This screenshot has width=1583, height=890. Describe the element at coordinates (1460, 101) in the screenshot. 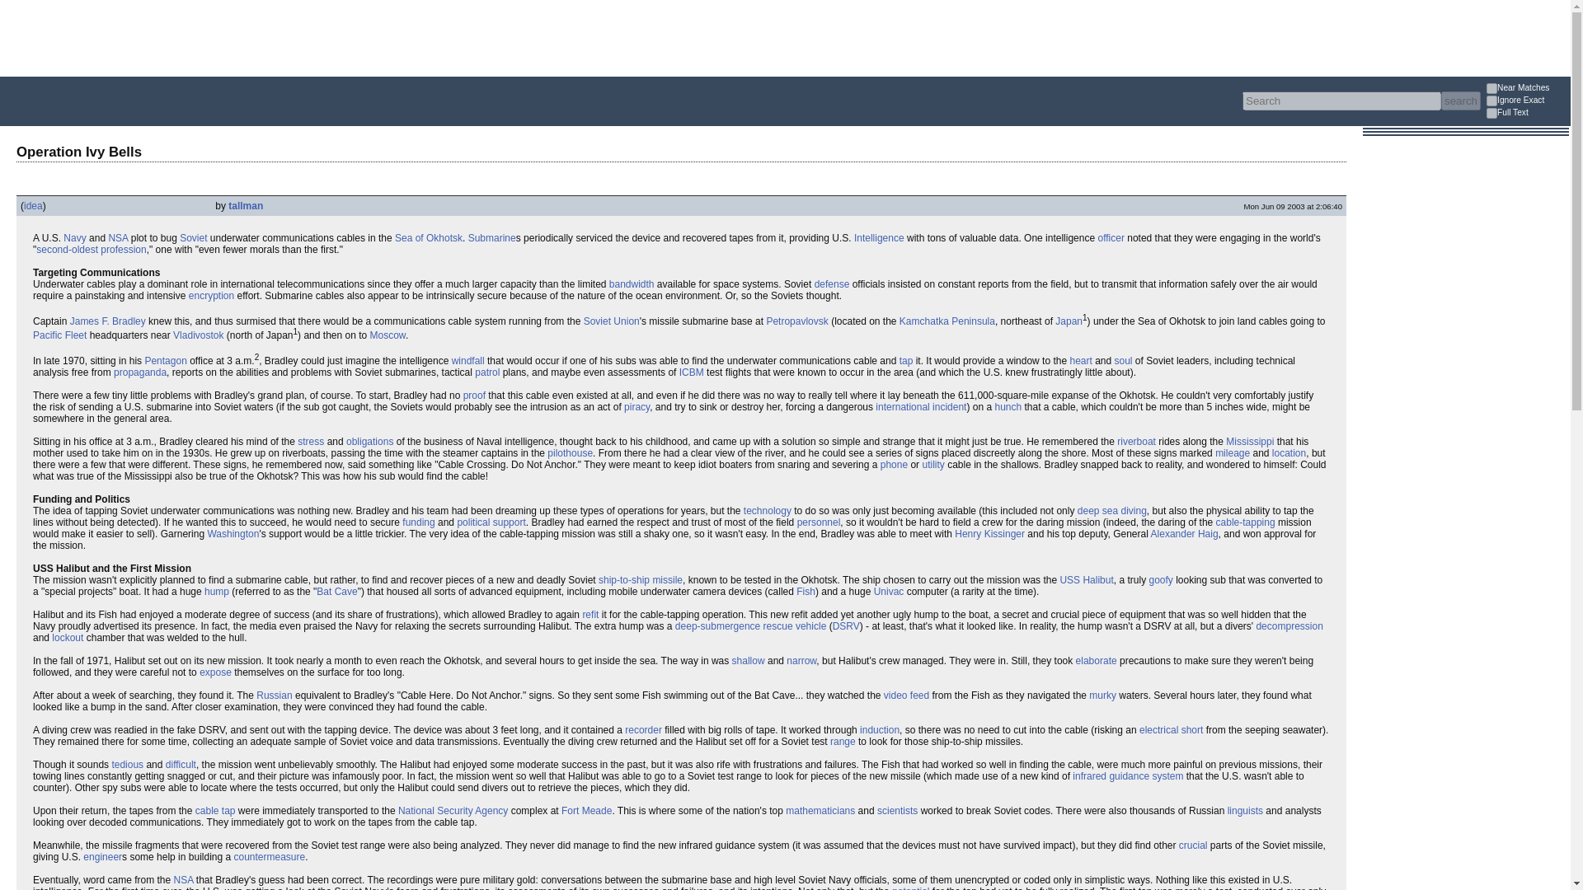

I see `search` at that location.